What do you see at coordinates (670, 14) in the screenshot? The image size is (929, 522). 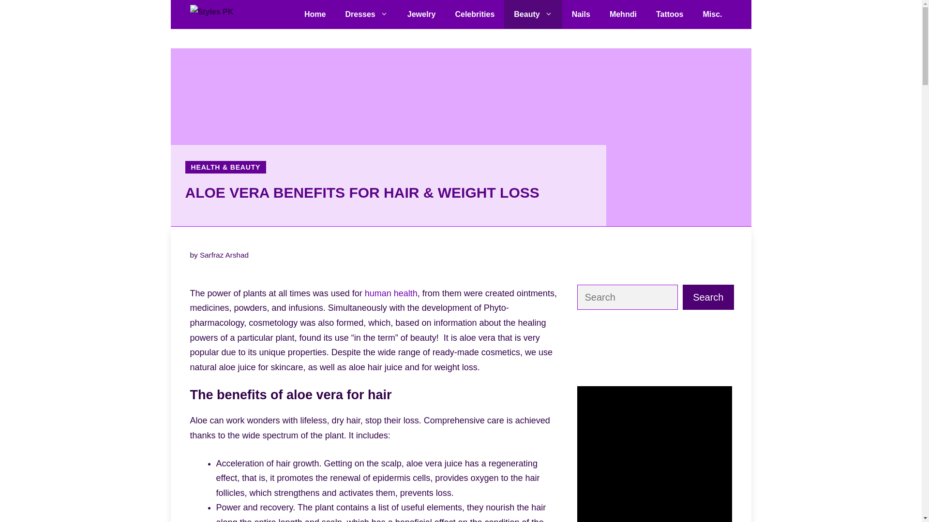 I see `Tattoos` at bounding box center [670, 14].